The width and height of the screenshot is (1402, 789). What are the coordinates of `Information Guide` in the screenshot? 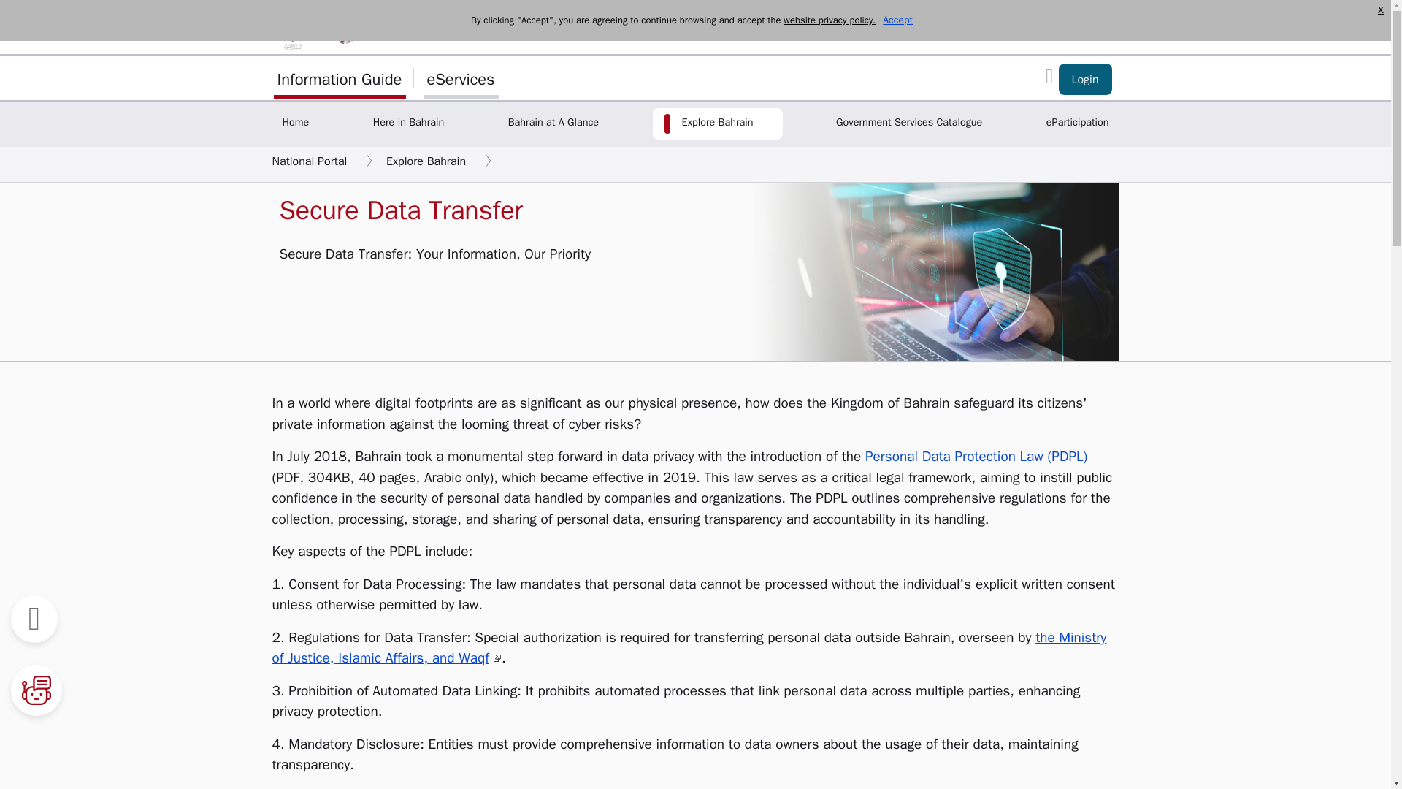 It's located at (339, 77).